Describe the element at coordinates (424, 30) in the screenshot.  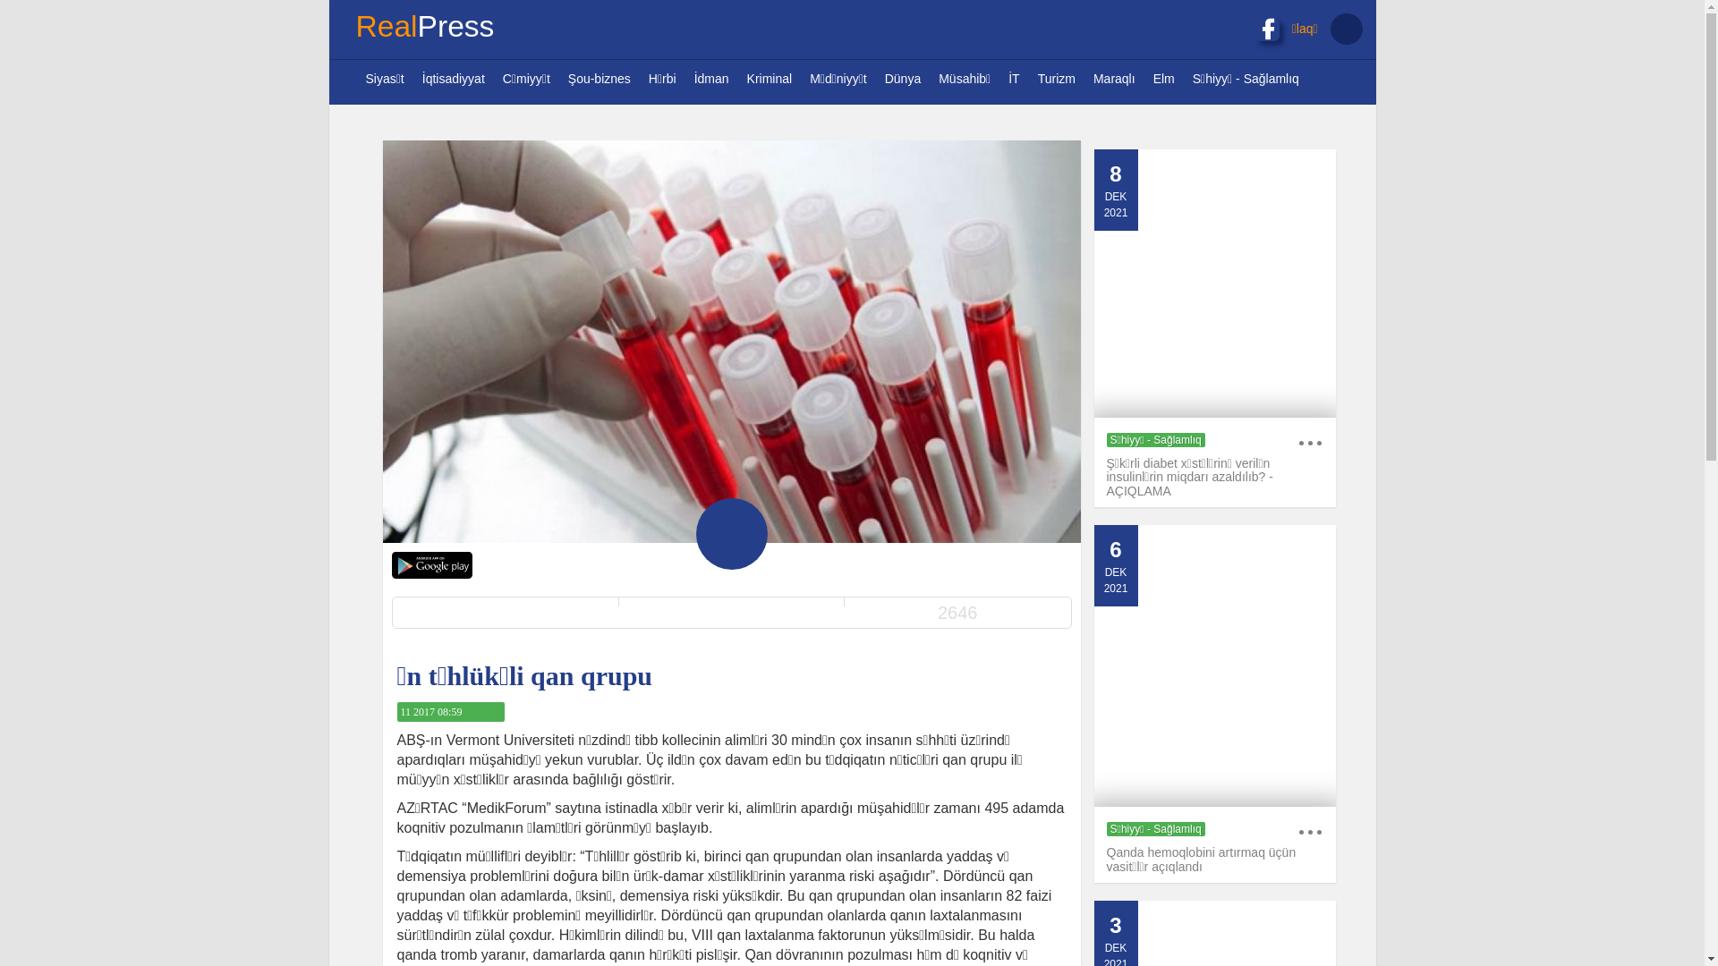
I see `RealPress` at that location.